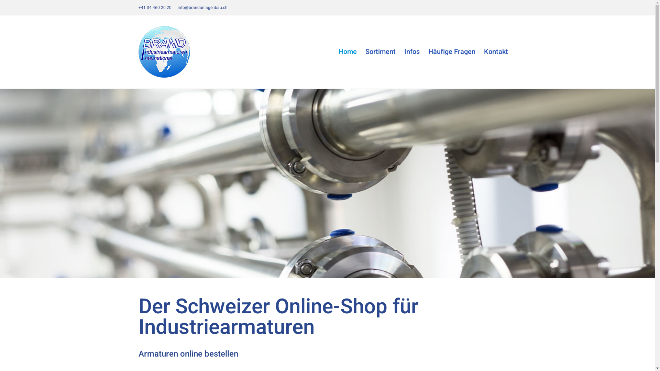  Describe the element at coordinates (412, 52) in the screenshot. I see `Infos` at that location.